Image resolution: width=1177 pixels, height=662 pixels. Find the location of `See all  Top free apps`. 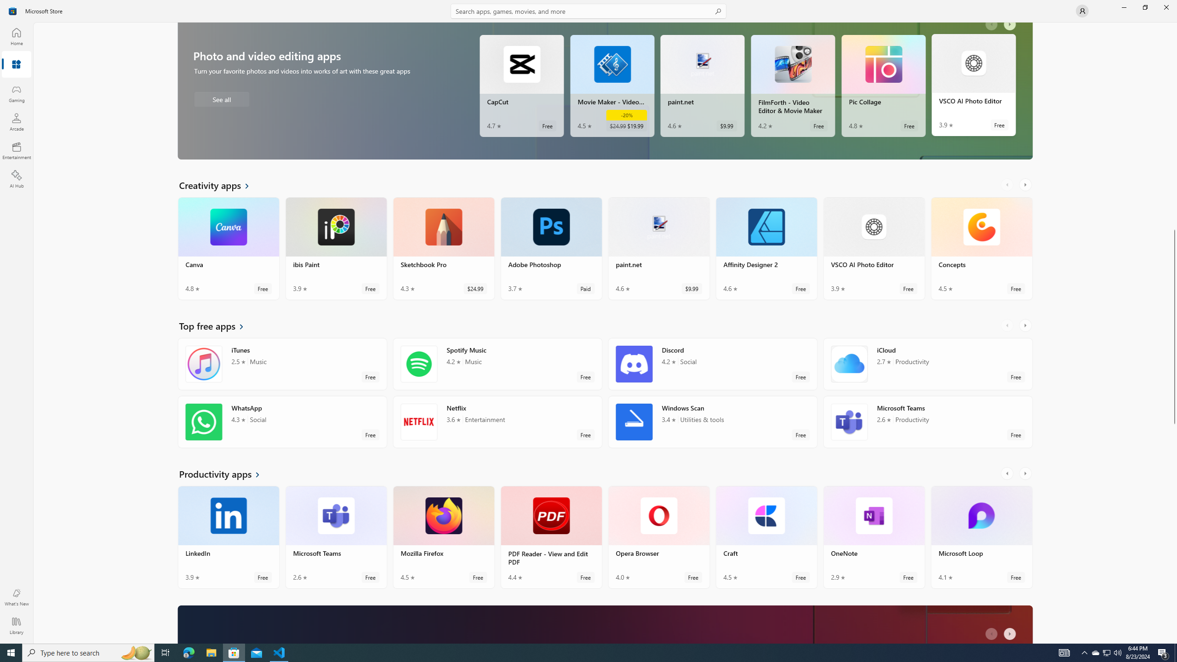

See all  Top free apps is located at coordinates (217, 329).